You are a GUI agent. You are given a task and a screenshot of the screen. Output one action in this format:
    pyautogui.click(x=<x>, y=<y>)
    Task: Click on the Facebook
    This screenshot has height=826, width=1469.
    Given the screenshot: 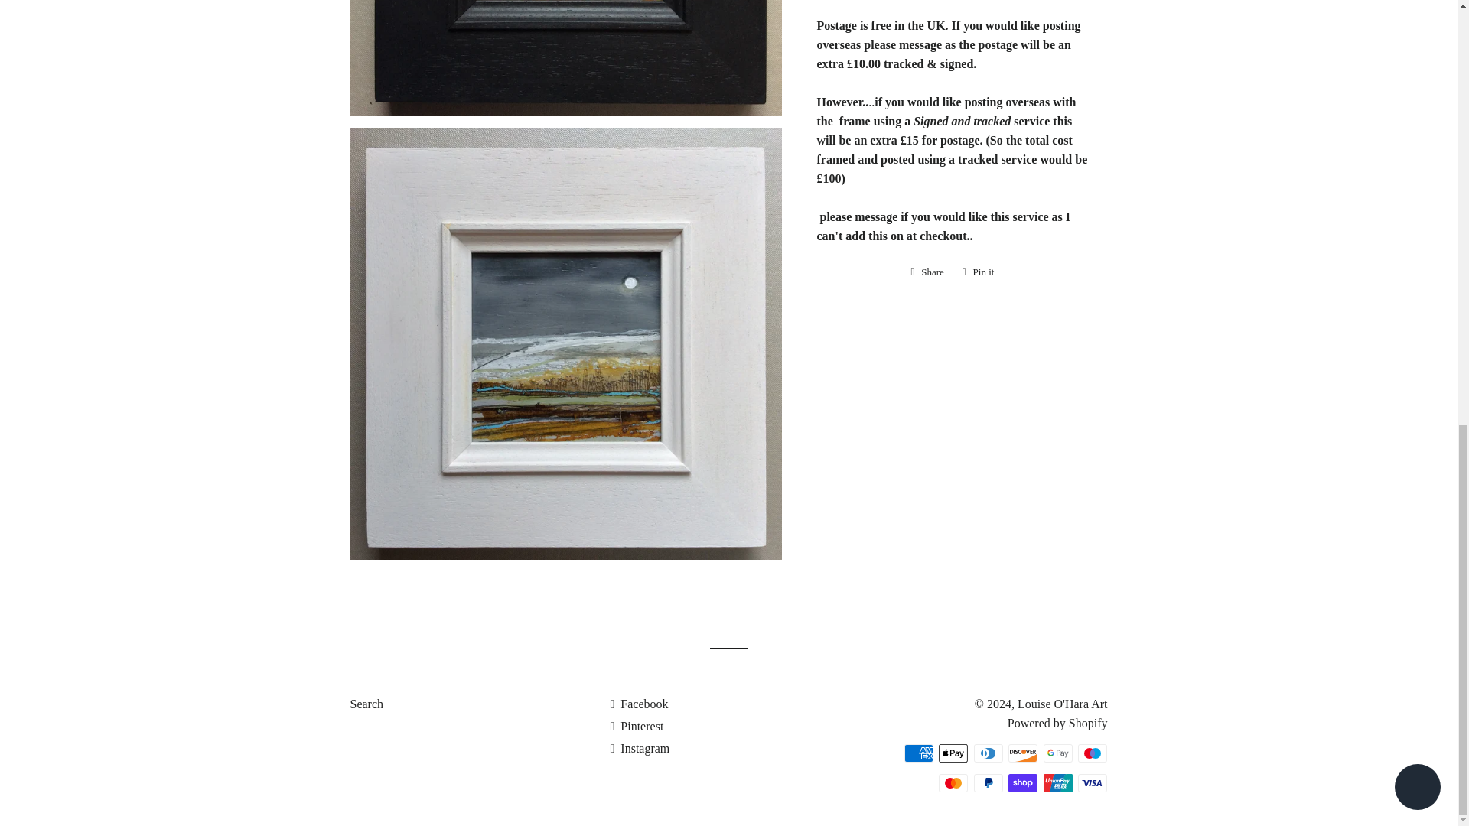 What is the action you would take?
    pyautogui.click(x=953, y=782)
    